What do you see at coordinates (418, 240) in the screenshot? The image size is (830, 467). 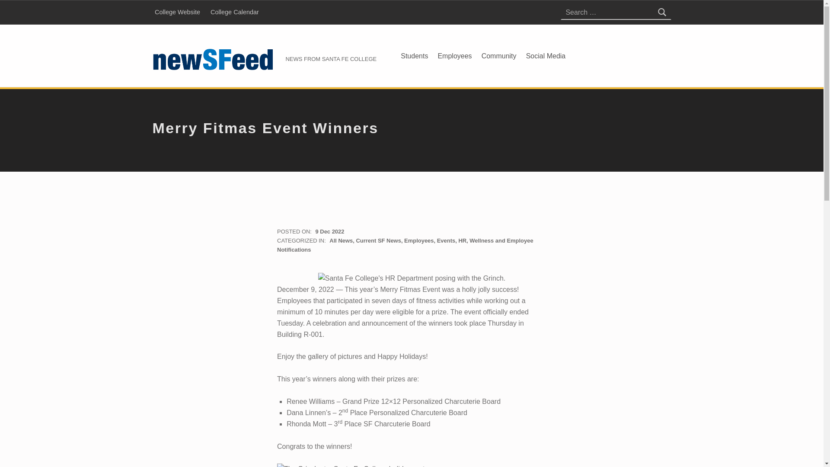 I see `Employees` at bounding box center [418, 240].